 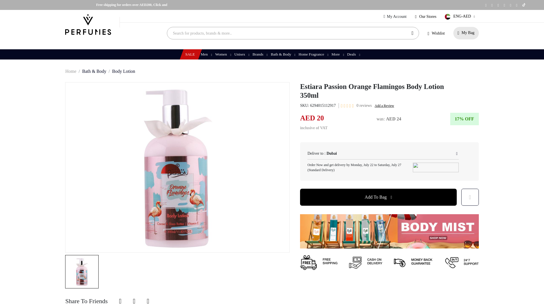 I want to click on My Bag, so click(x=466, y=33).